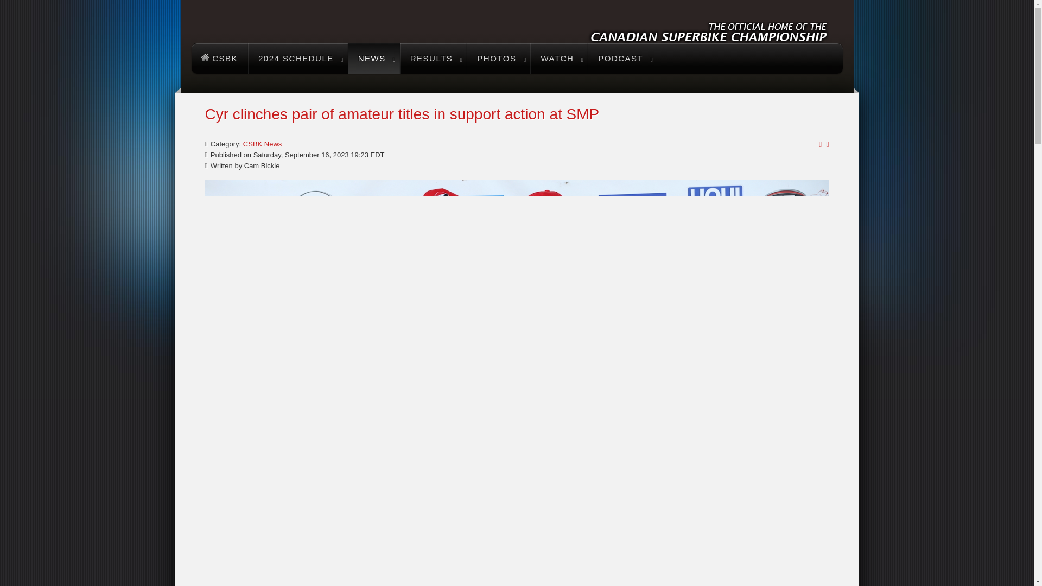  What do you see at coordinates (433, 59) in the screenshot?
I see `RESULTS` at bounding box center [433, 59].